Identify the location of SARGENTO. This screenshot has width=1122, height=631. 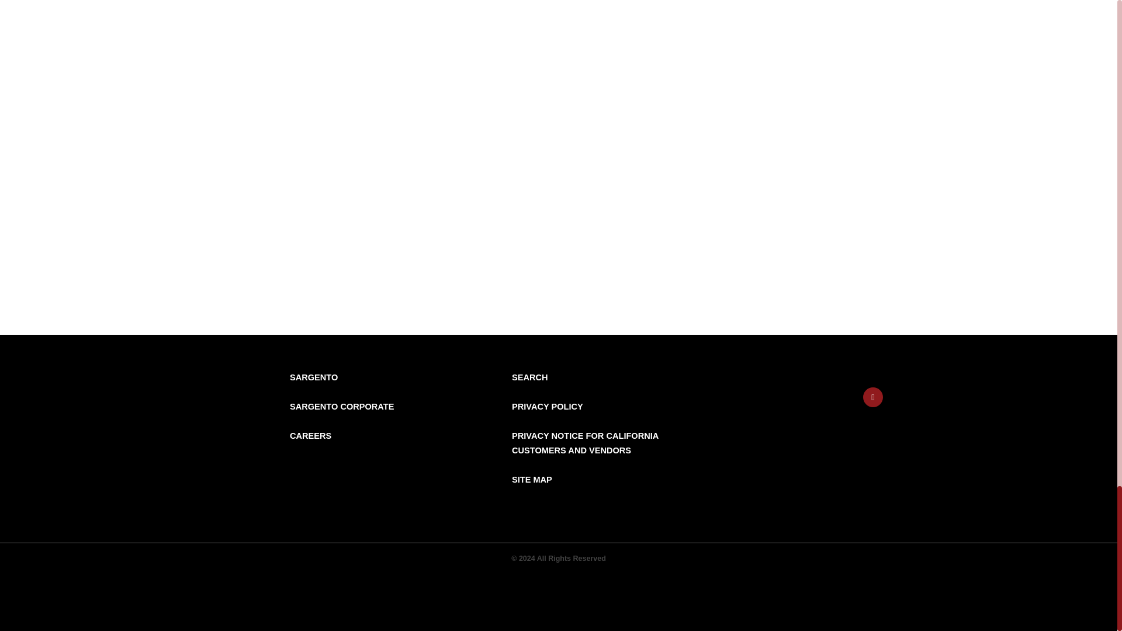
(313, 377).